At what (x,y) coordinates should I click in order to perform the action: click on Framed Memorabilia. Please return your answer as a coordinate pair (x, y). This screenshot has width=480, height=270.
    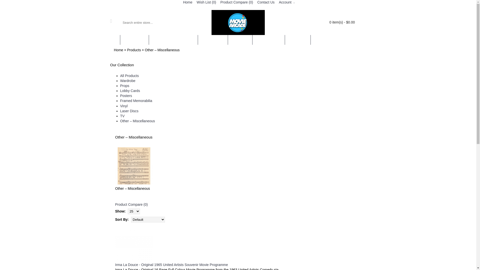
    Looking at the image, I should click on (136, 101).